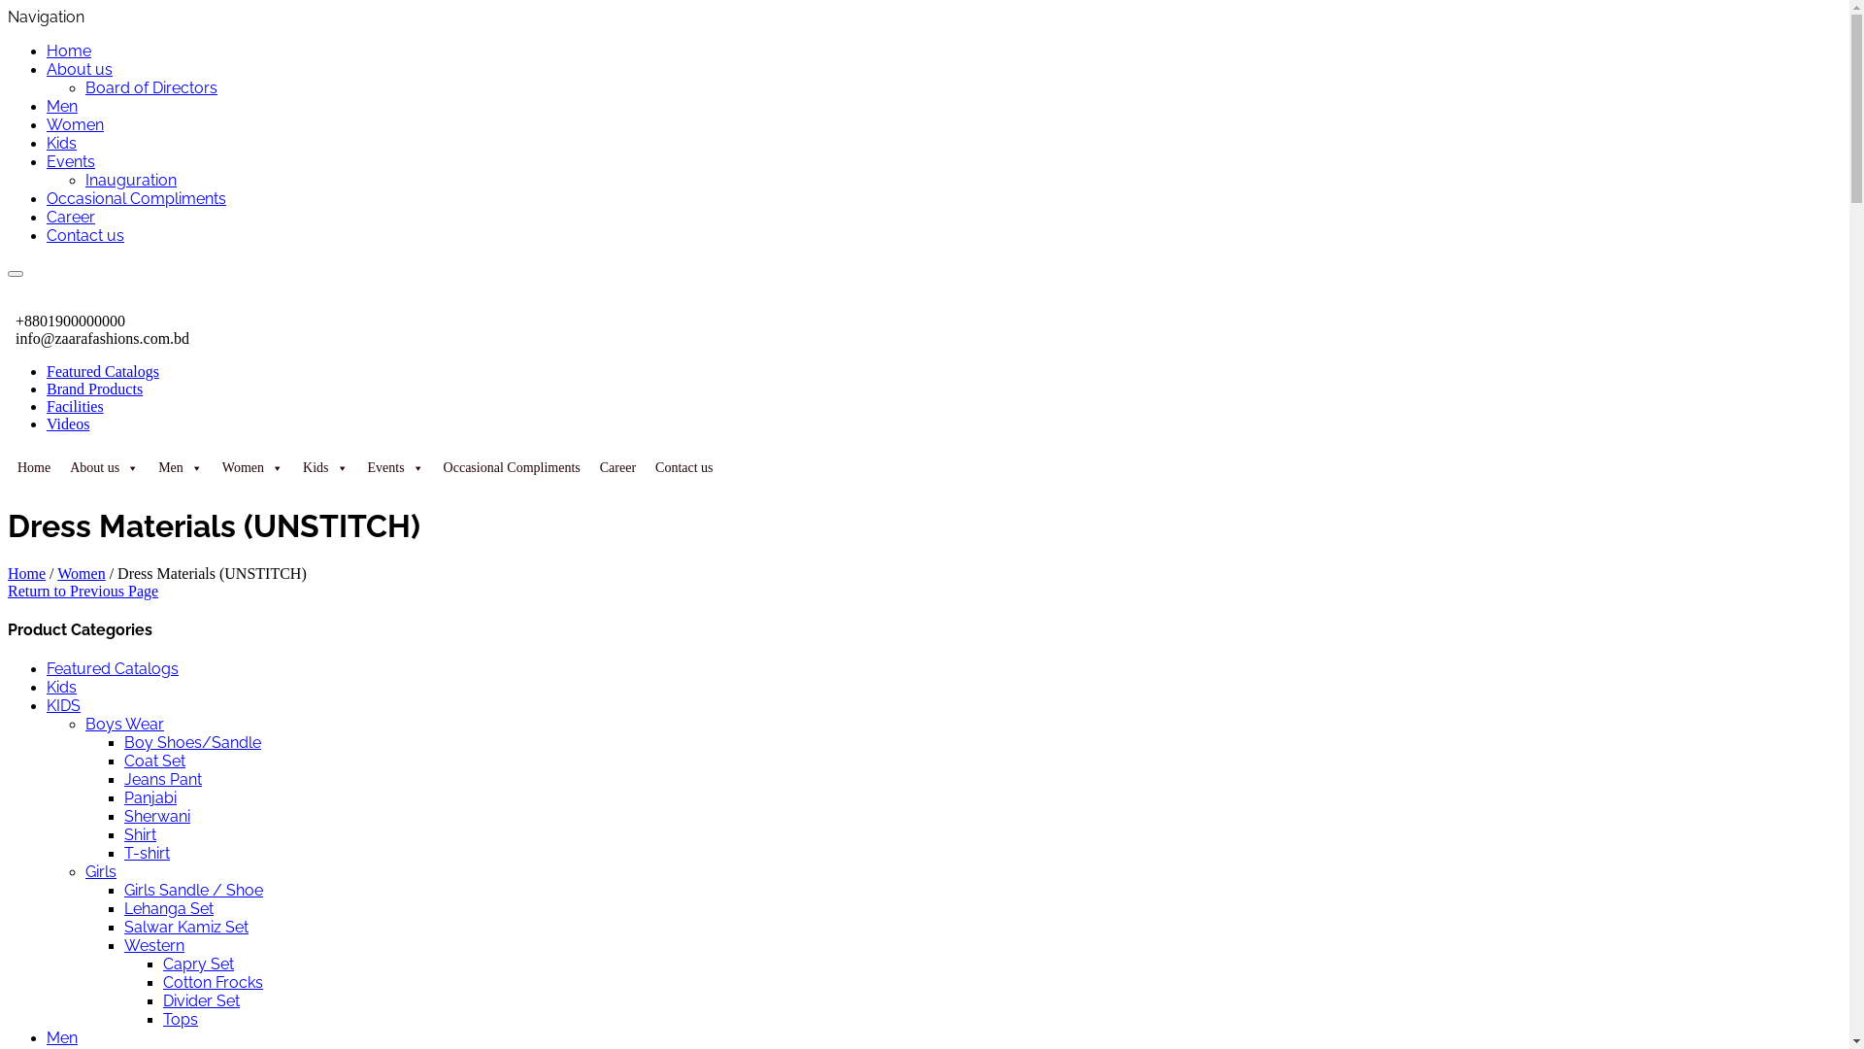 This screenshot has width=1864, height=1049. I want to click on About us, so click(80, 70).